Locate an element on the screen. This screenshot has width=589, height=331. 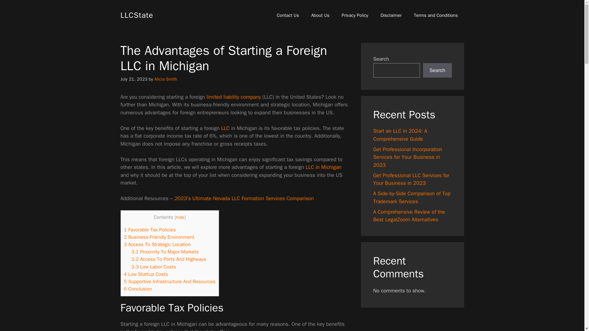
LLCState is located at coordinates (137, 15).